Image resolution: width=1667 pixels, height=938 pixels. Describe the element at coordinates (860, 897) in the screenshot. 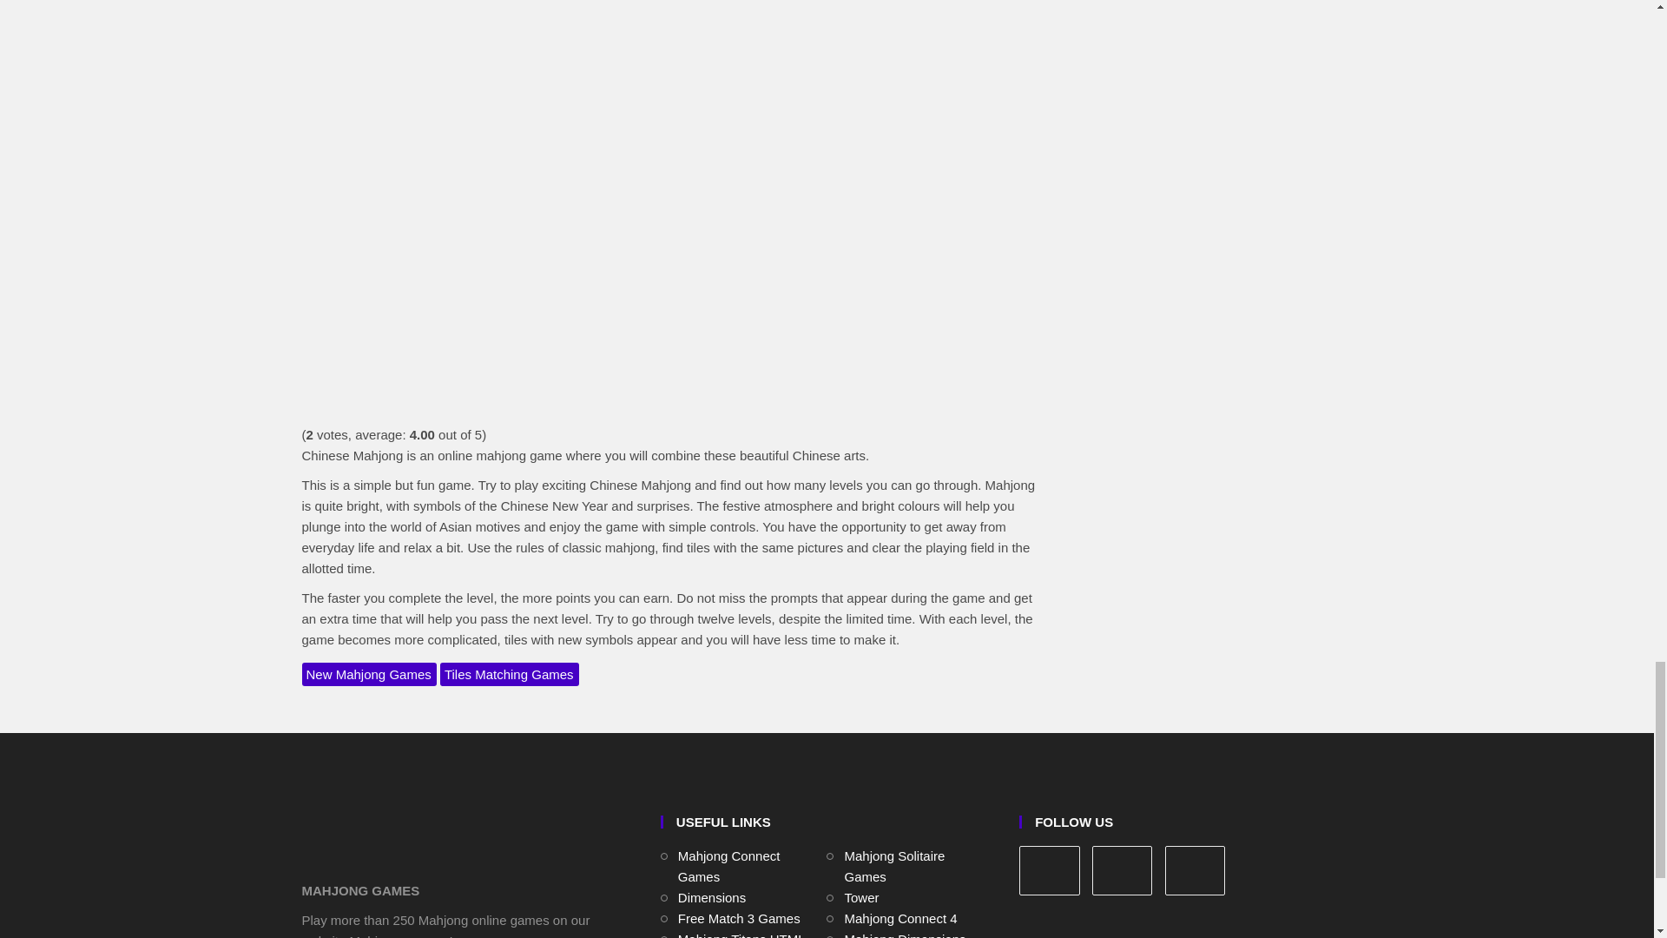

I see `Tower` at that location.